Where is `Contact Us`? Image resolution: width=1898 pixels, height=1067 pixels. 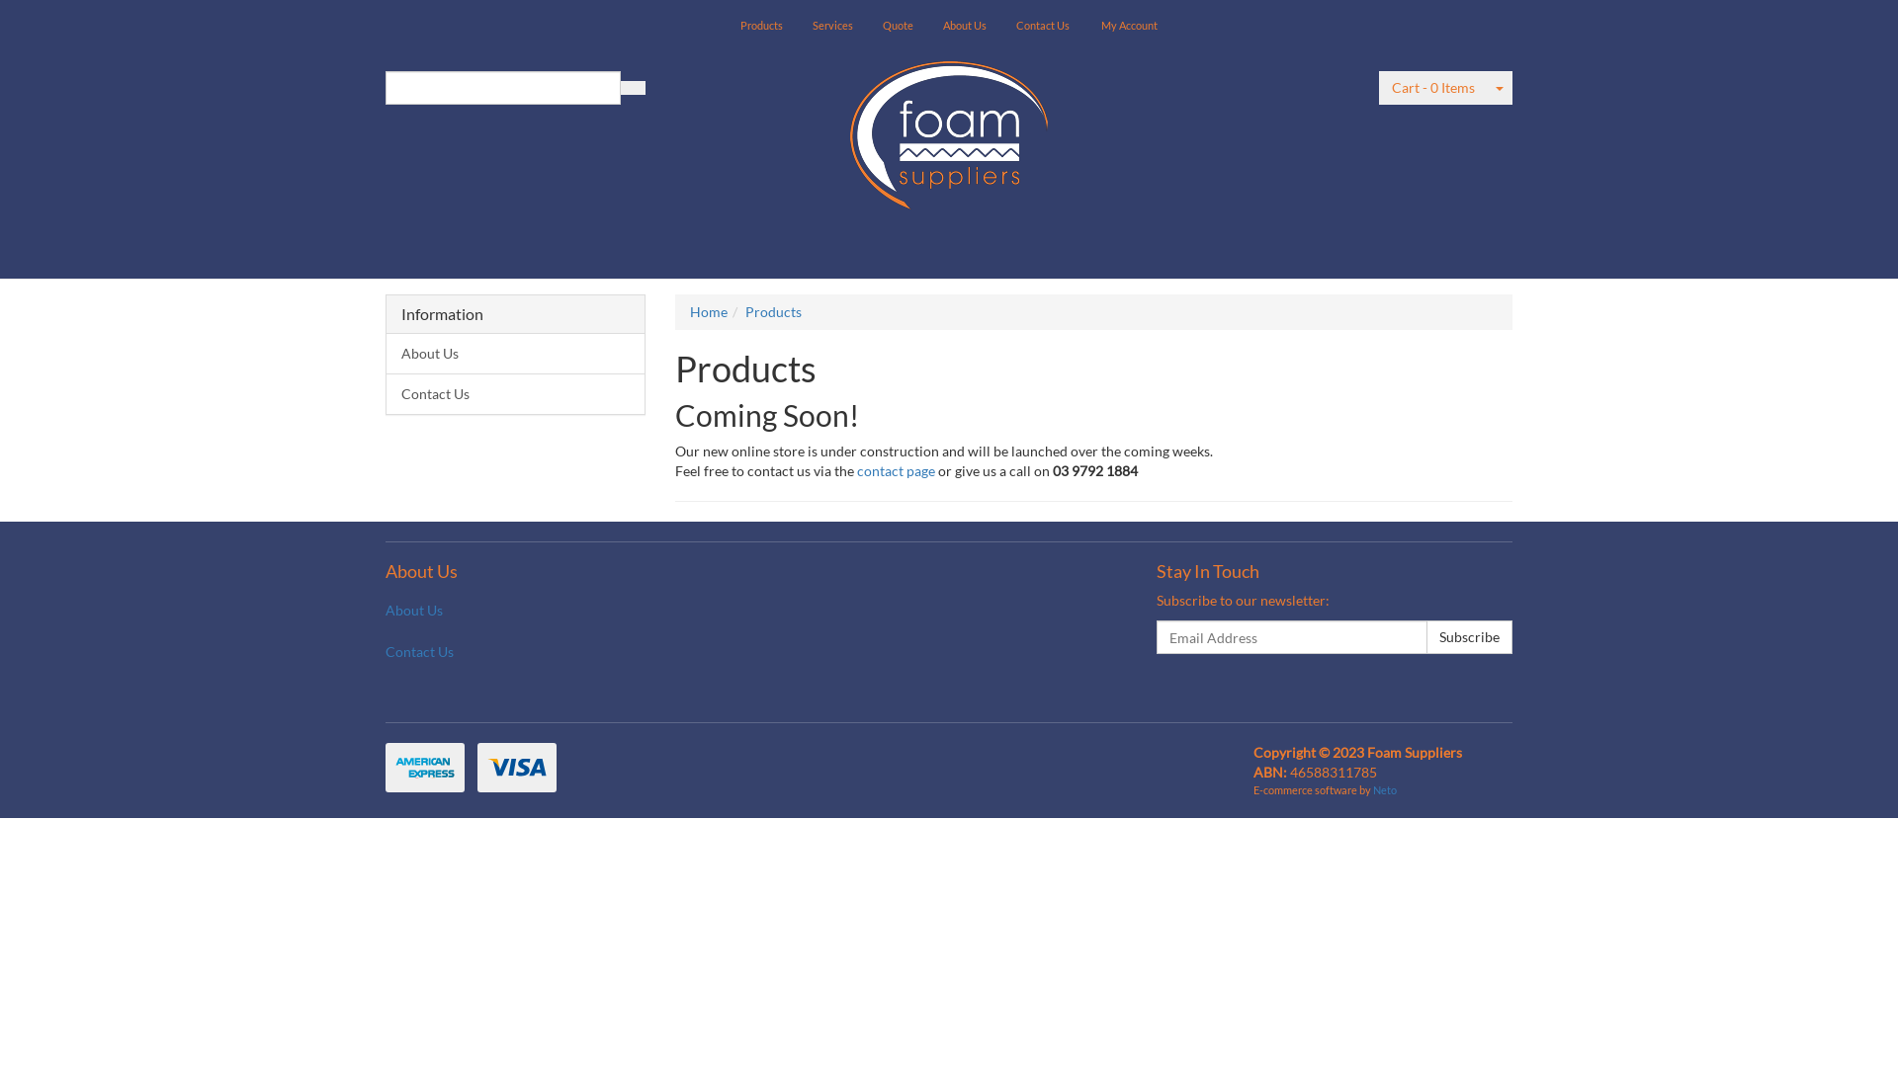
Contact Us is located at coordinates (492, 652).